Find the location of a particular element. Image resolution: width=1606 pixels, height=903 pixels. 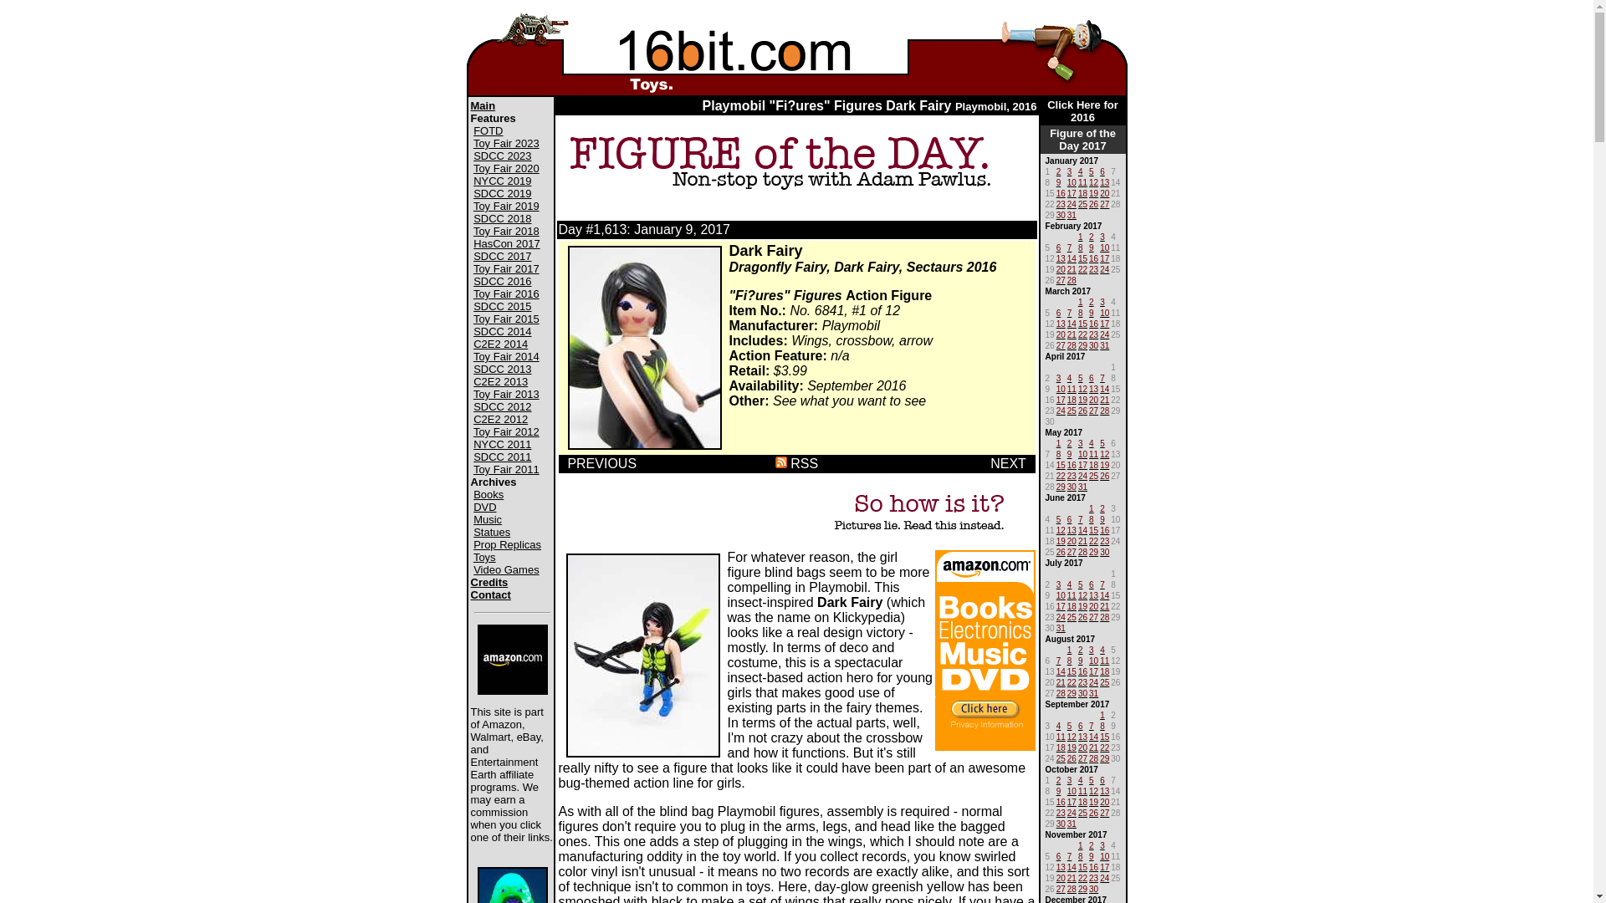

28 is located at coordinates (1061, 692).